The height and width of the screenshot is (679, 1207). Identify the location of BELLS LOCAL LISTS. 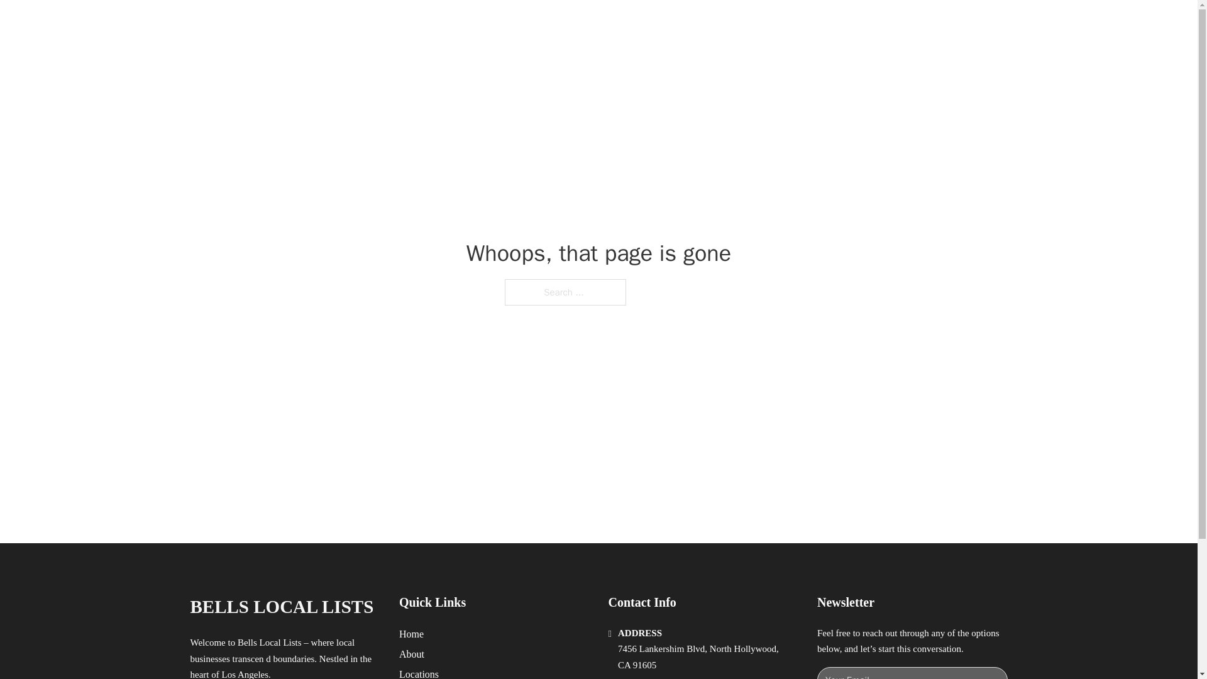
(281, 607).